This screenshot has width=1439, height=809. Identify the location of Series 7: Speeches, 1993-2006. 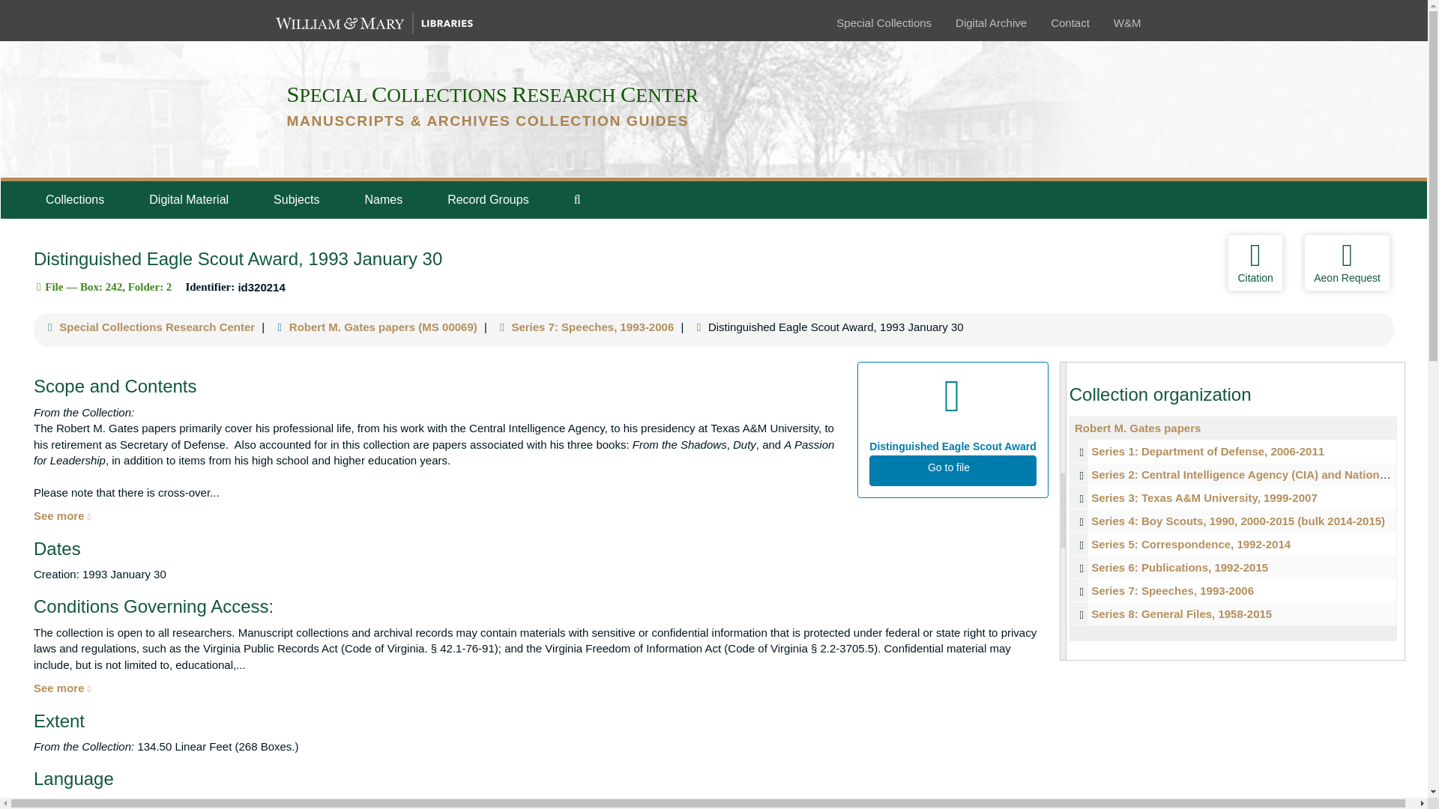
(1233, 590).